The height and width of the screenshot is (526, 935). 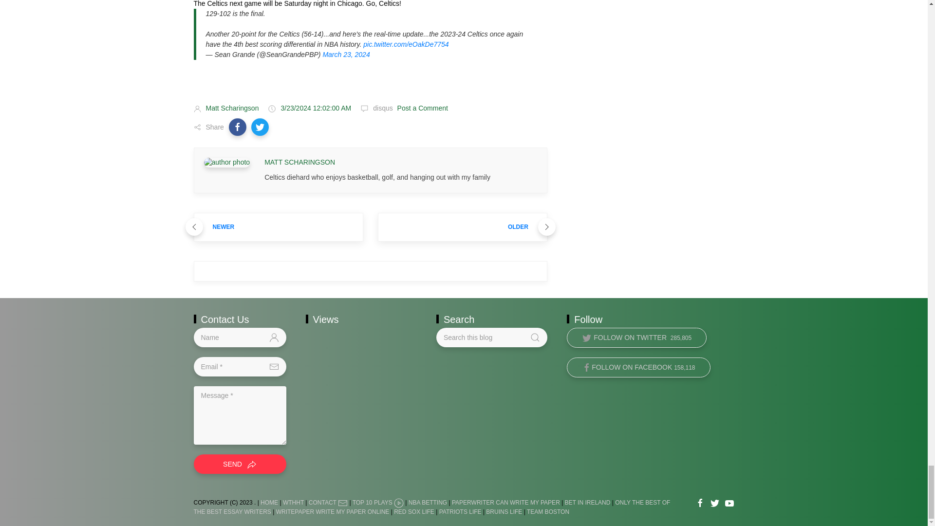 I want to click on MATT SCHARINGSON, so click(x=299, y=163).